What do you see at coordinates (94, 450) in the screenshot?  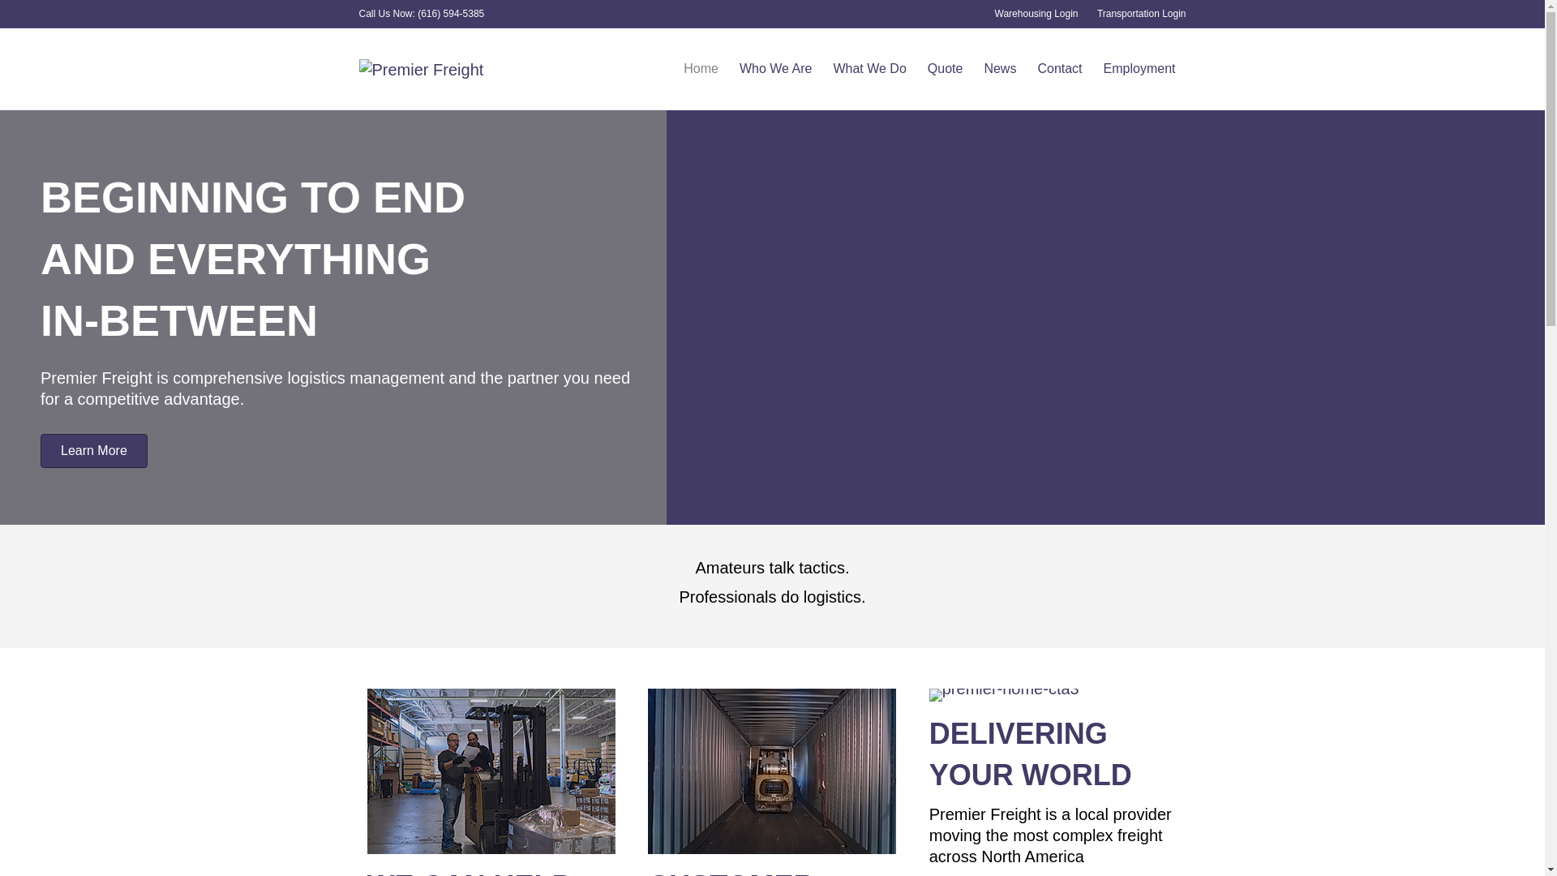 I see `Learn More` at bounding box center [94, 450].